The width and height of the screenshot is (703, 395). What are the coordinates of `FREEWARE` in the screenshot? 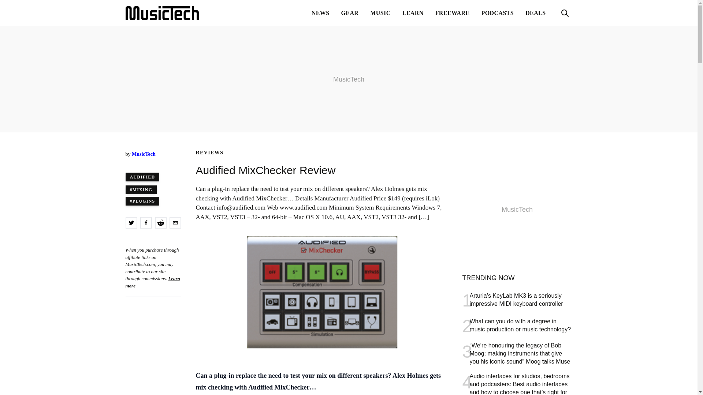 It's located at (452, 13).